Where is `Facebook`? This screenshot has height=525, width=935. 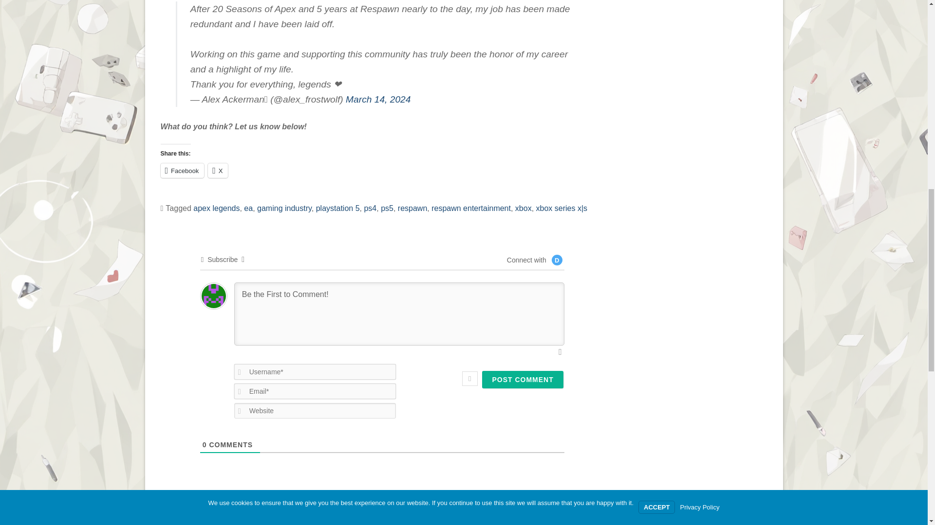
Facebook is located at coordinates (183, 170).